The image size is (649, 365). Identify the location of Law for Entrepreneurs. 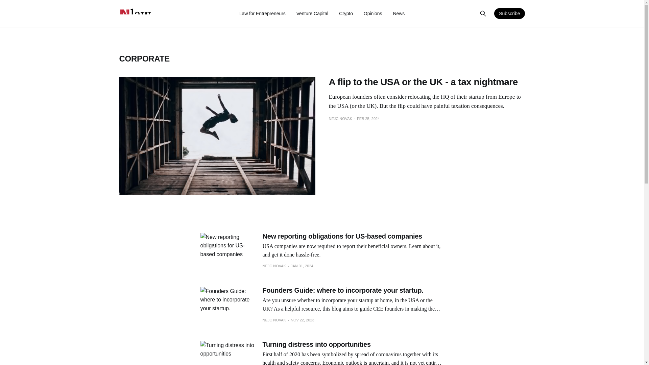
(262, 14).